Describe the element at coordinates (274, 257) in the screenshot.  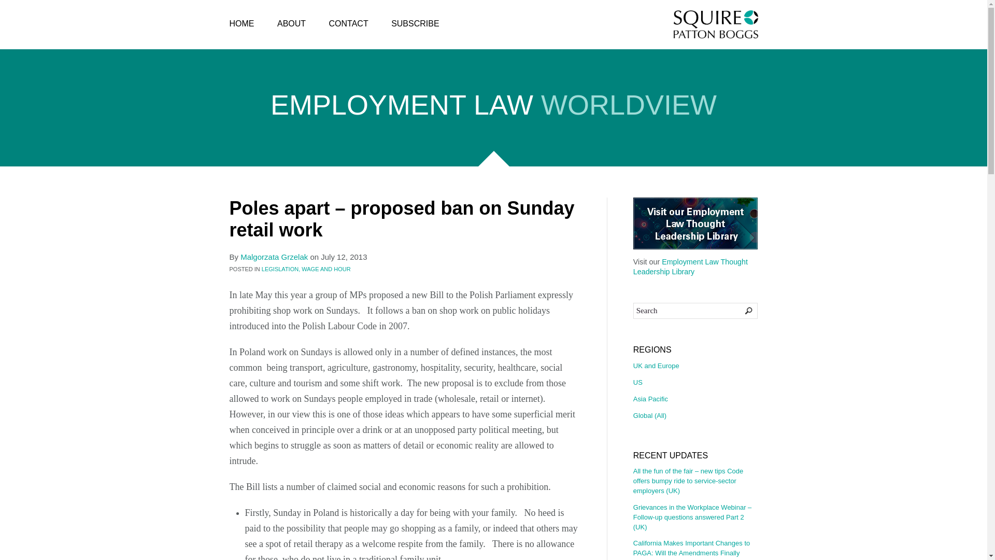
I see `Malgorzata Grzelak` at that location.